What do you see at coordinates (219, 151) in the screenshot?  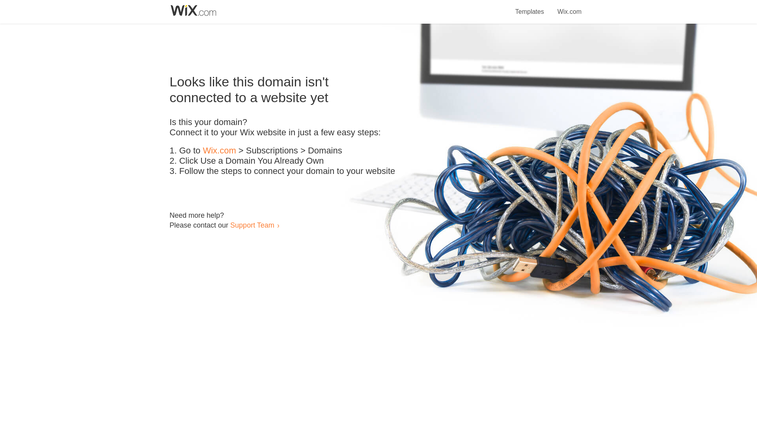 I see `Wix.com` at bounding box center [219, 151].